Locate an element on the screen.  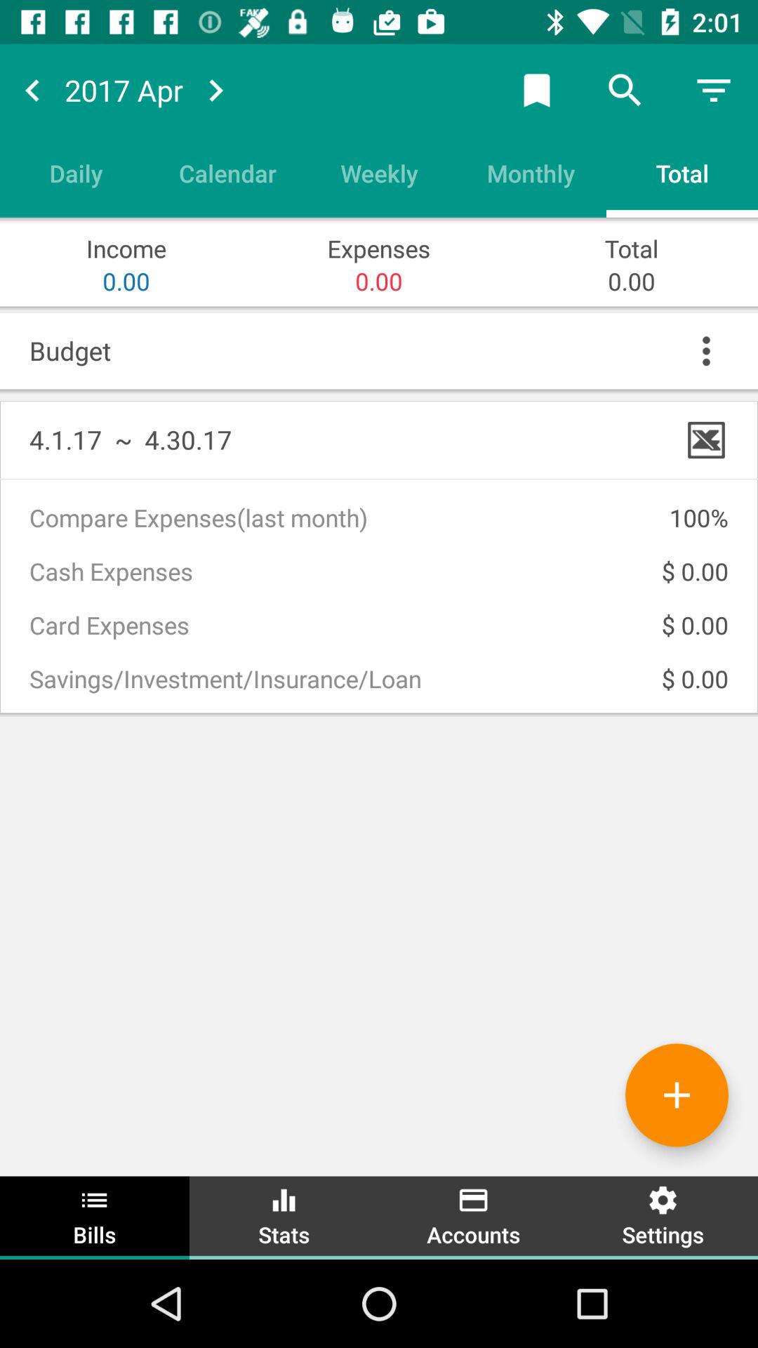
bookmark is located at coordinates (537, 90).